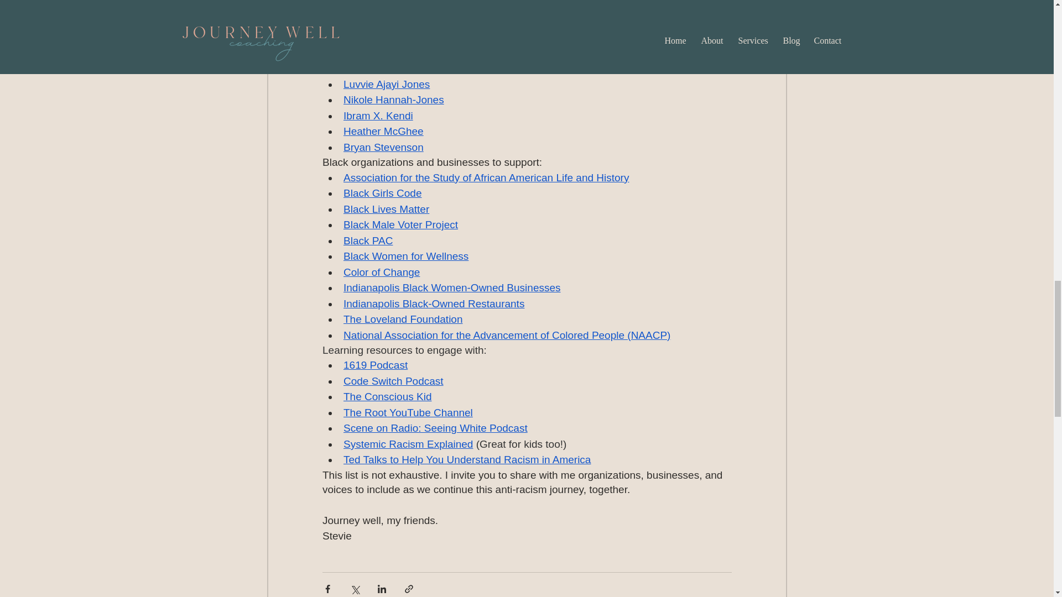  Describe the element at coordinates (467, 459) in the screenshot. I see `Ted Talks to Help You Understand Racism in America` at that location.